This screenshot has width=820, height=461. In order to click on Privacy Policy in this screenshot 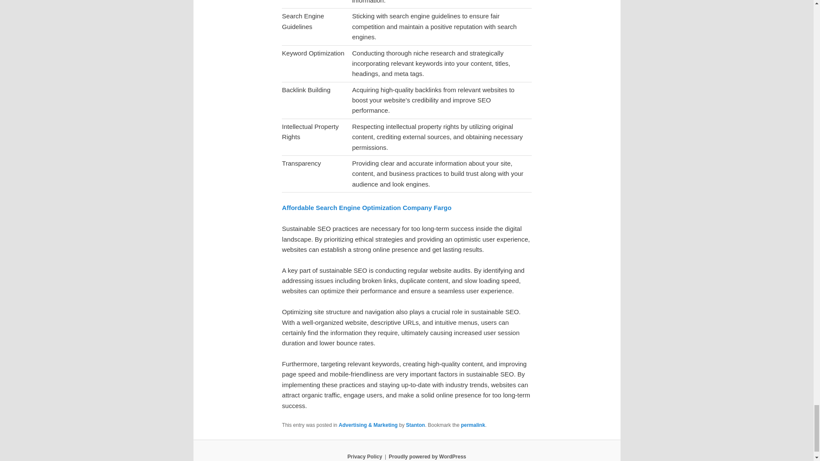, I will do `click(364, 456)`.